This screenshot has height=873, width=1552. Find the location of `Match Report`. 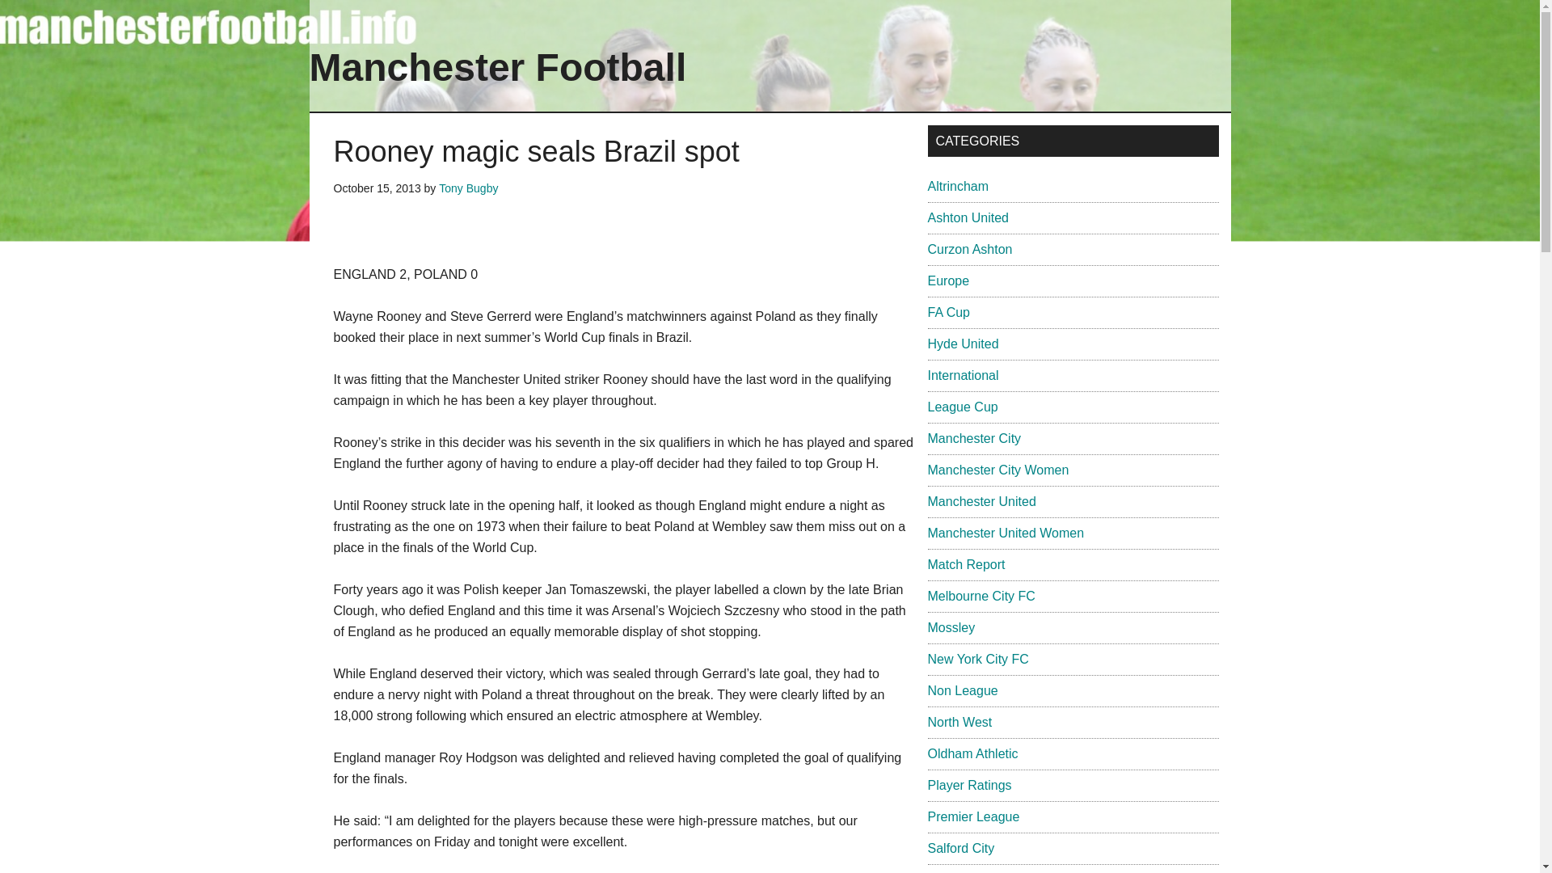

Match Report is located at coordinates (967, 564).